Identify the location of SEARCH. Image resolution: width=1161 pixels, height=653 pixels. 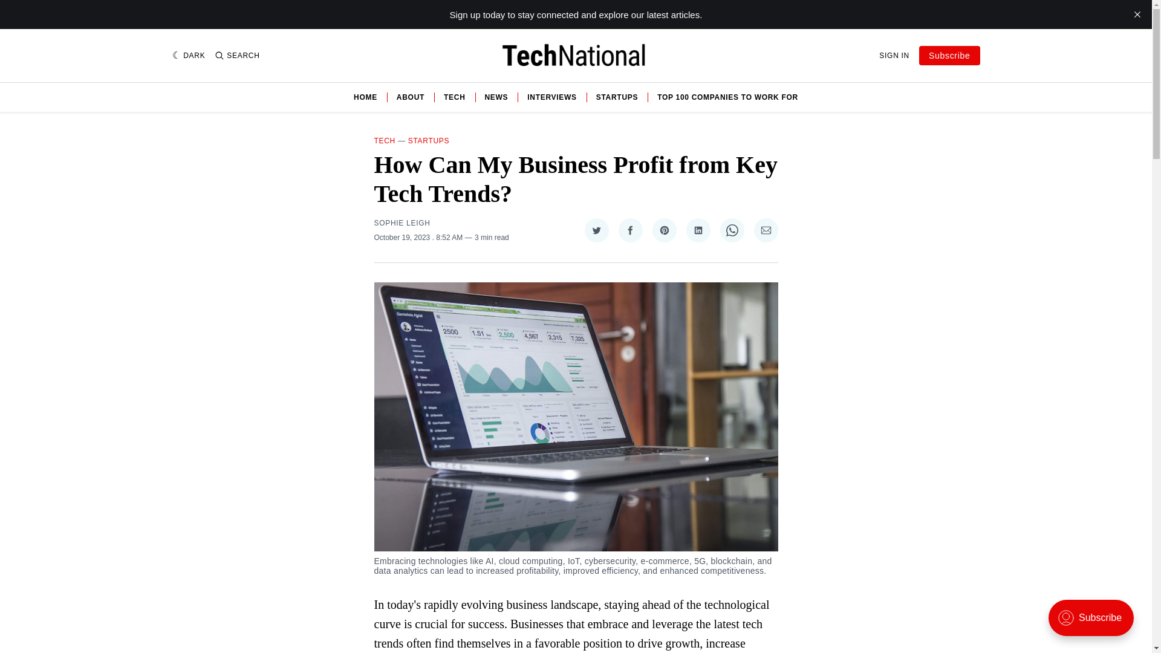
(237, 56).